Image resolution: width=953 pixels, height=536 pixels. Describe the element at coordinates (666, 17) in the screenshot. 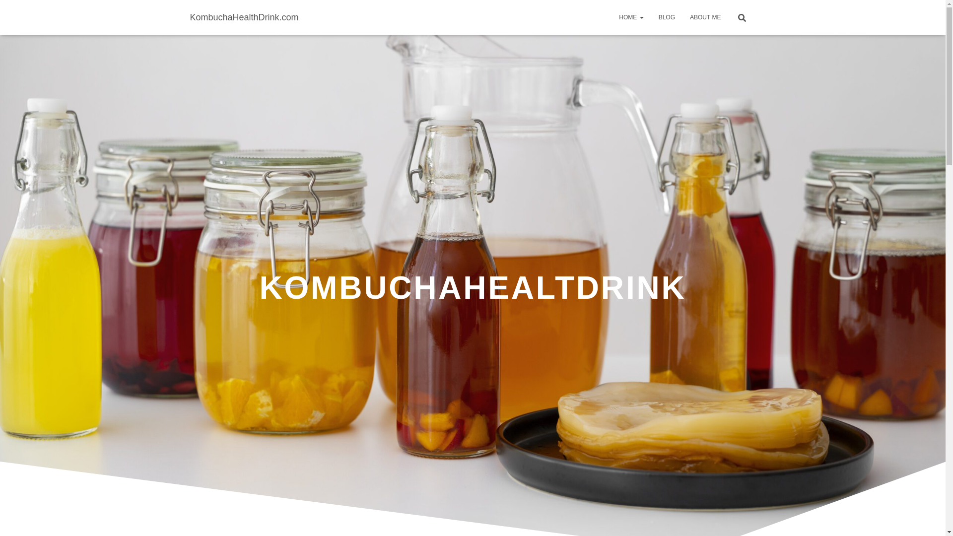

I see `BLOG` at that location.